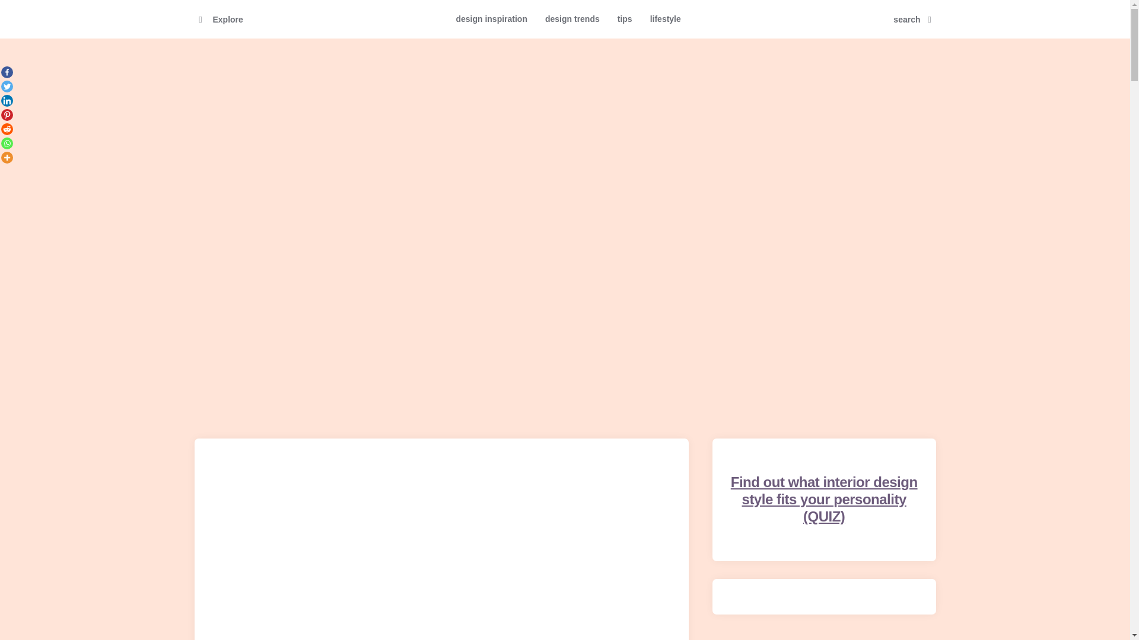 This screenshot has height=640, width=1139. I want to click on design inspiration, so click(491, 19).